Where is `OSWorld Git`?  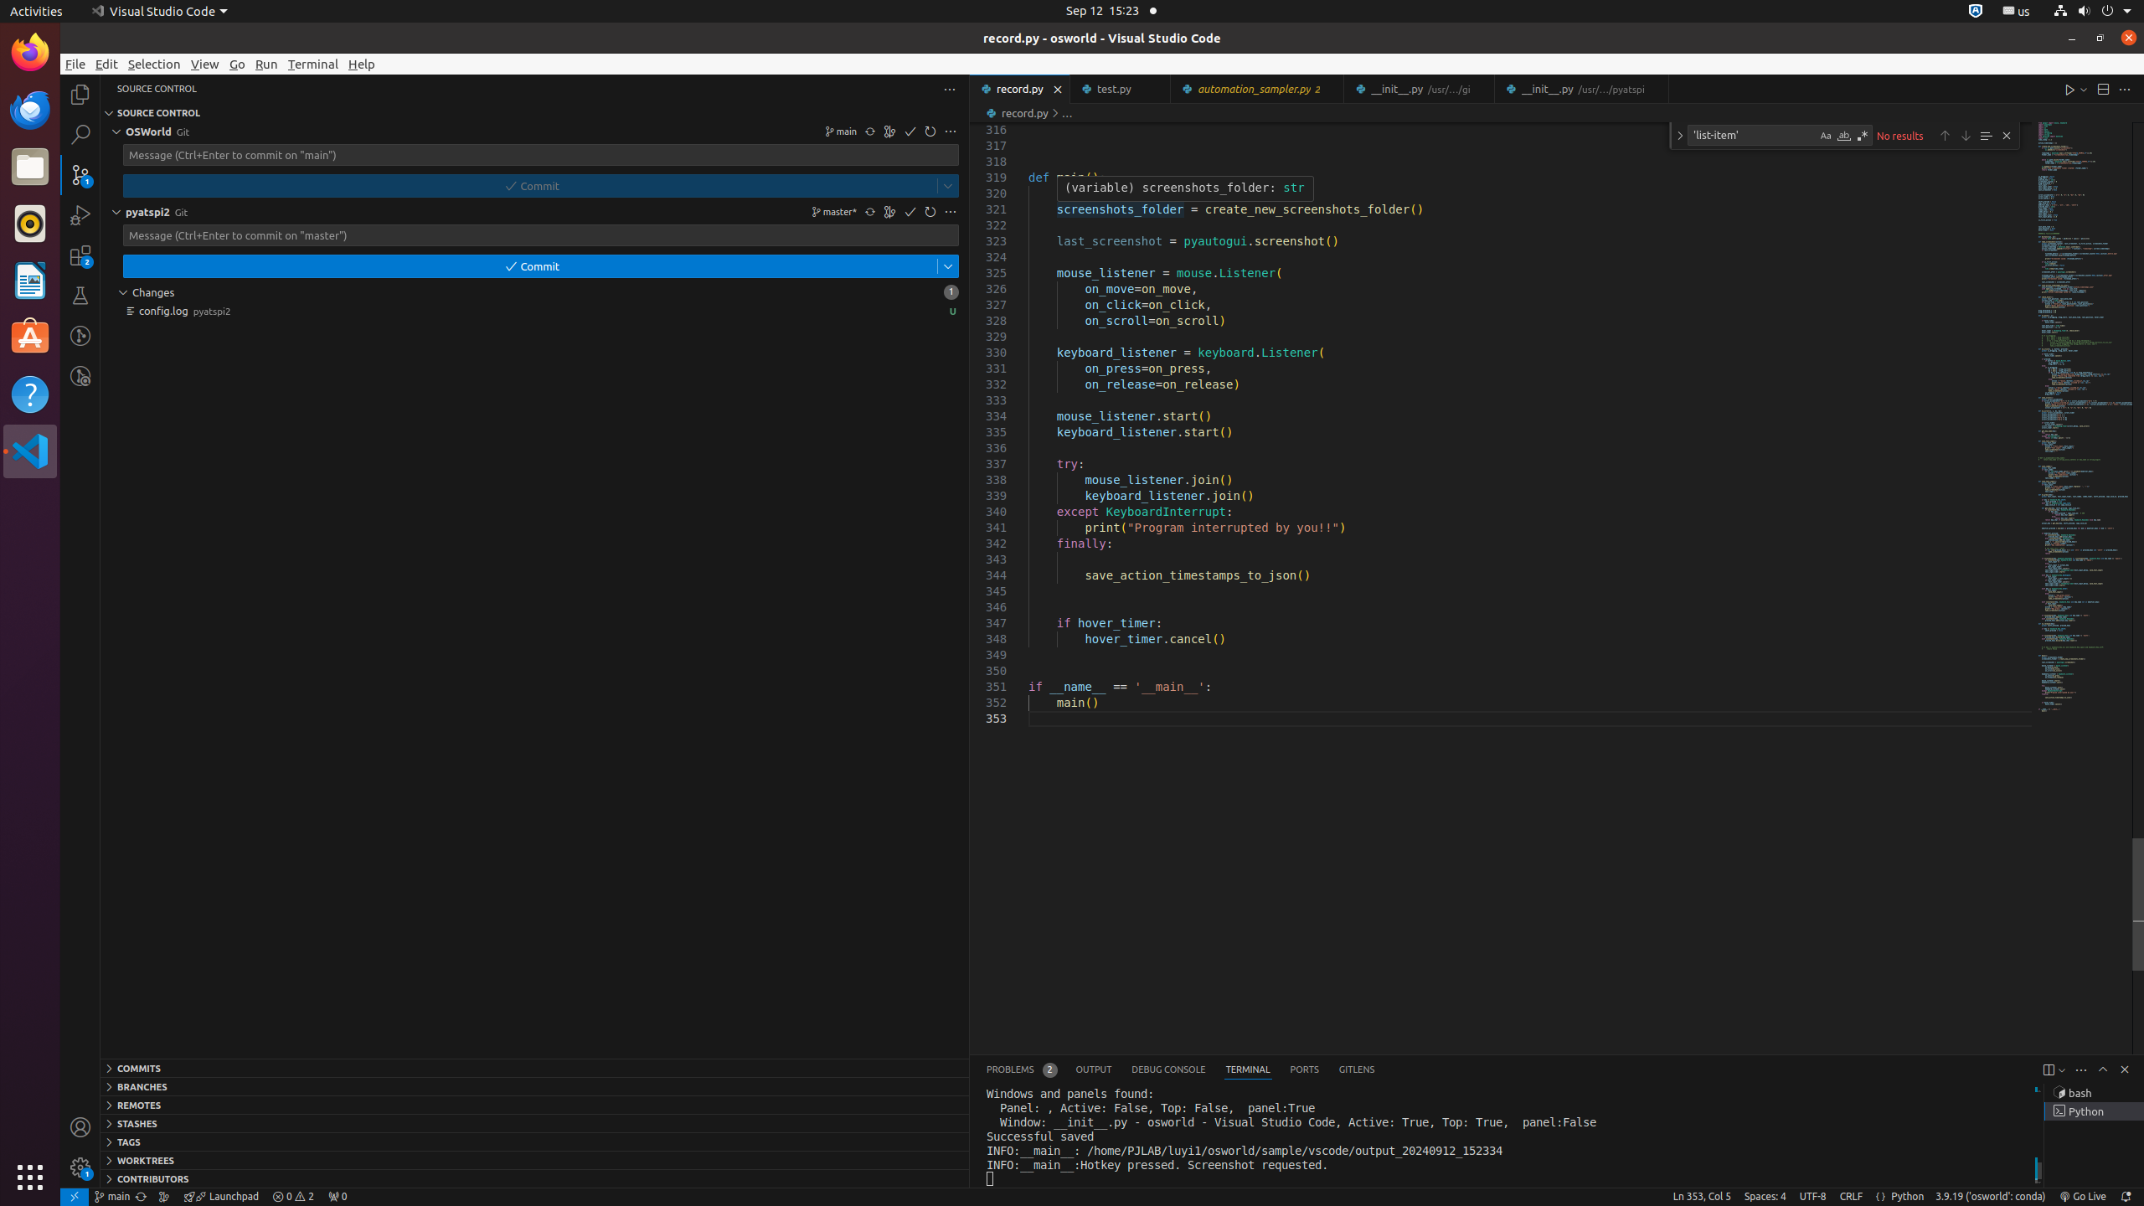
OSWorld Git is located at coordinates (534, 131).